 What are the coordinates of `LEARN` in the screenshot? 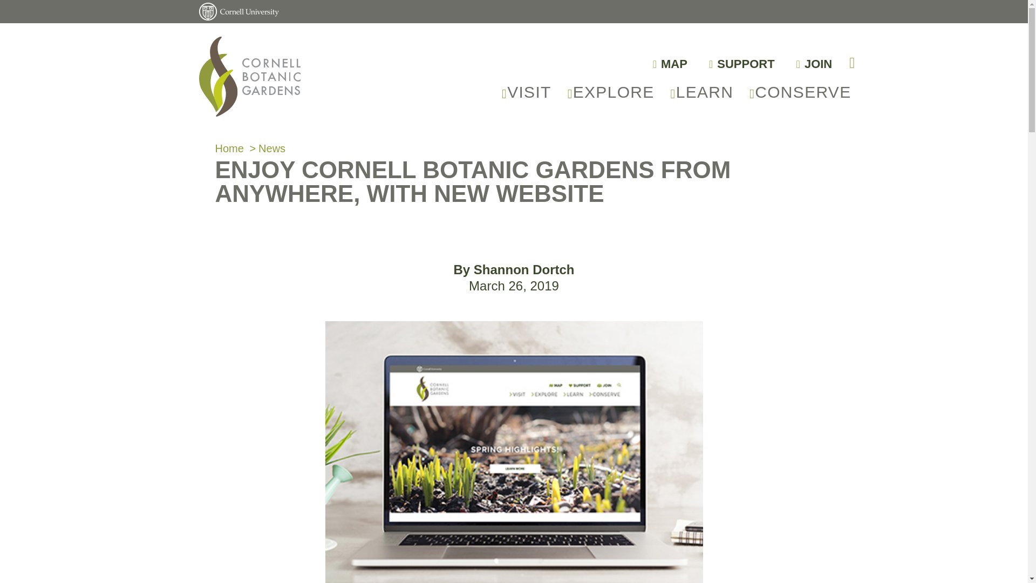 It's located at (702, 92).